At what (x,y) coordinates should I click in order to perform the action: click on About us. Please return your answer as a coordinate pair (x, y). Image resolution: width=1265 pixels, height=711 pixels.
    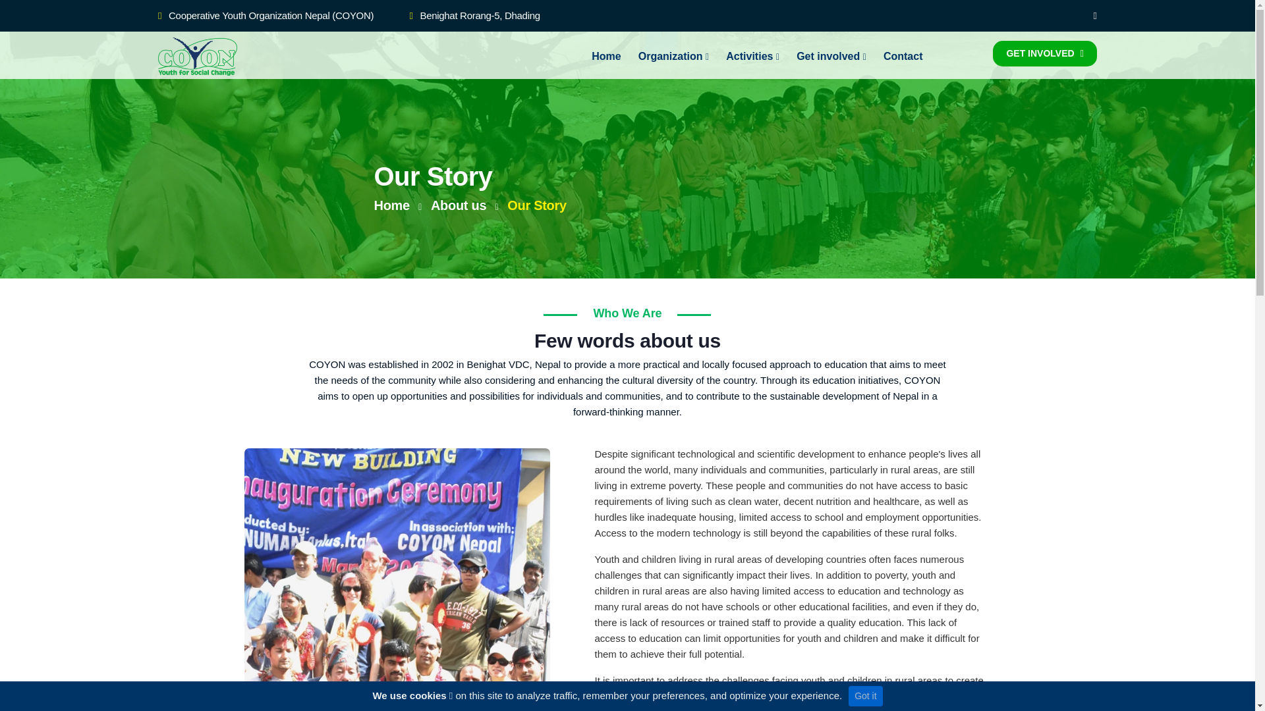
    Looking at the image, I should click on (464, 205).